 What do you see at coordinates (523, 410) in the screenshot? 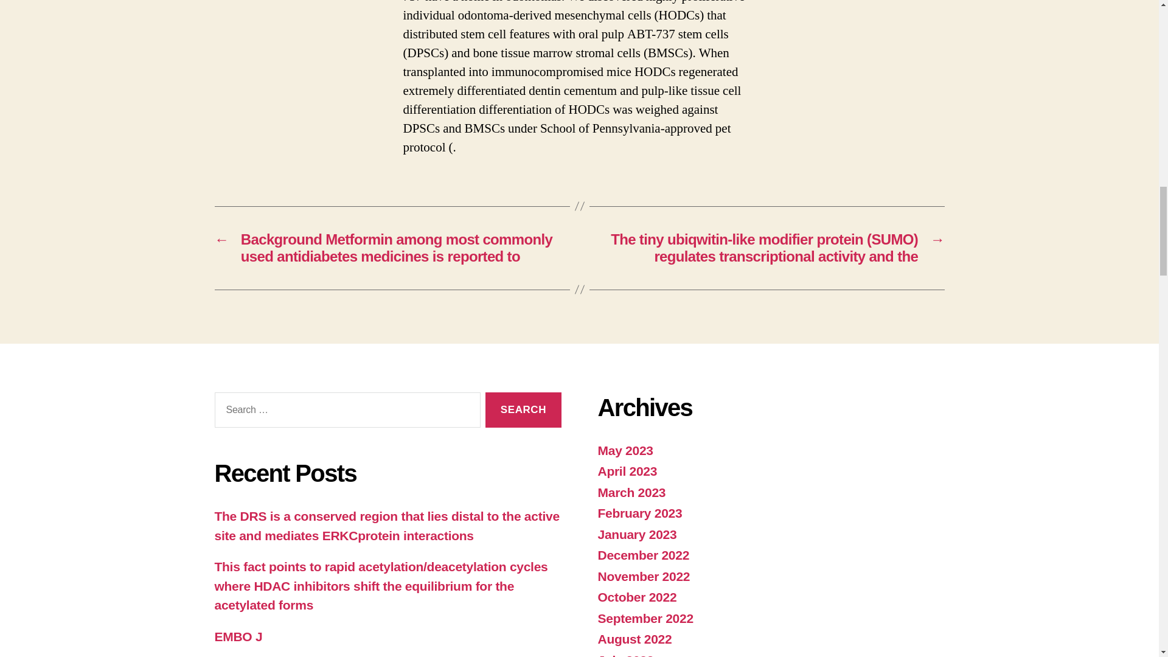
I see `Search` at bounding box center [523, 410].